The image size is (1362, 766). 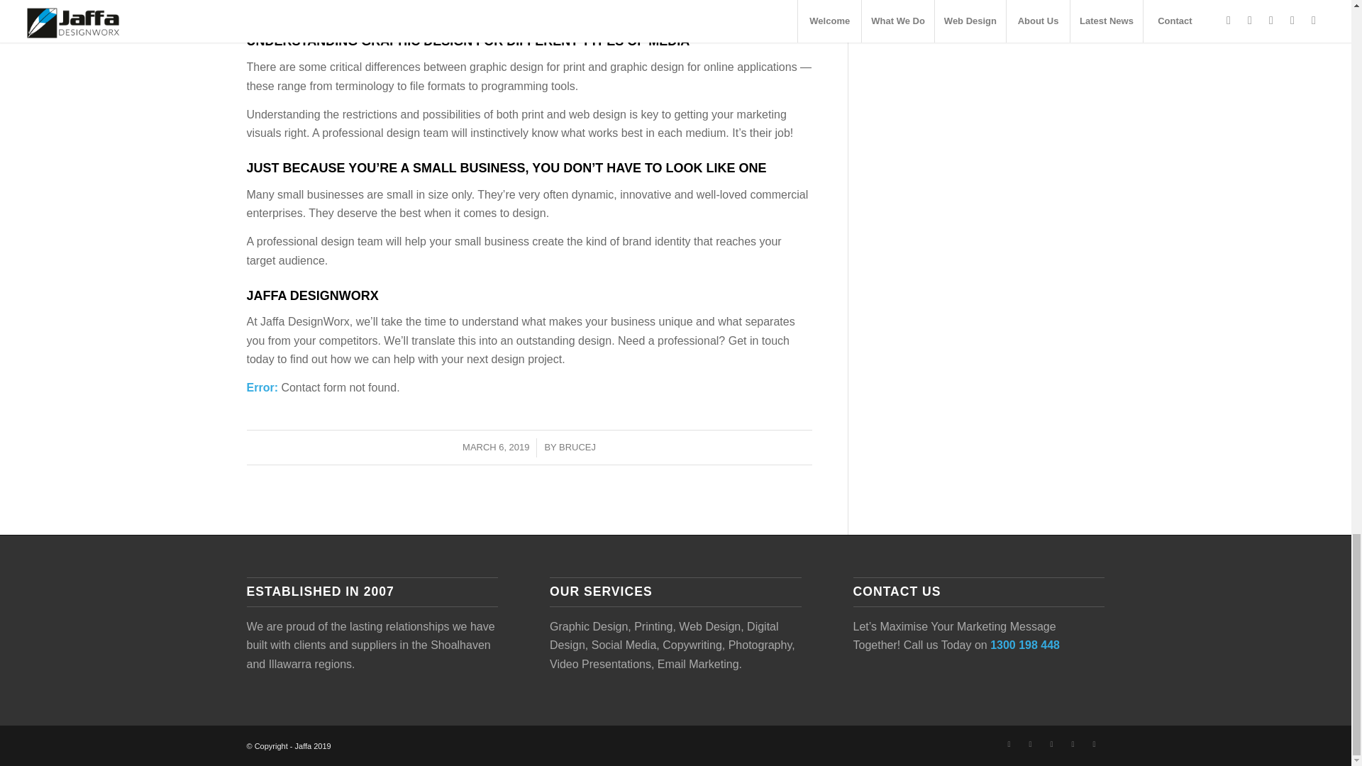 I want to click on Youtube, so click(x=1051, y=743).